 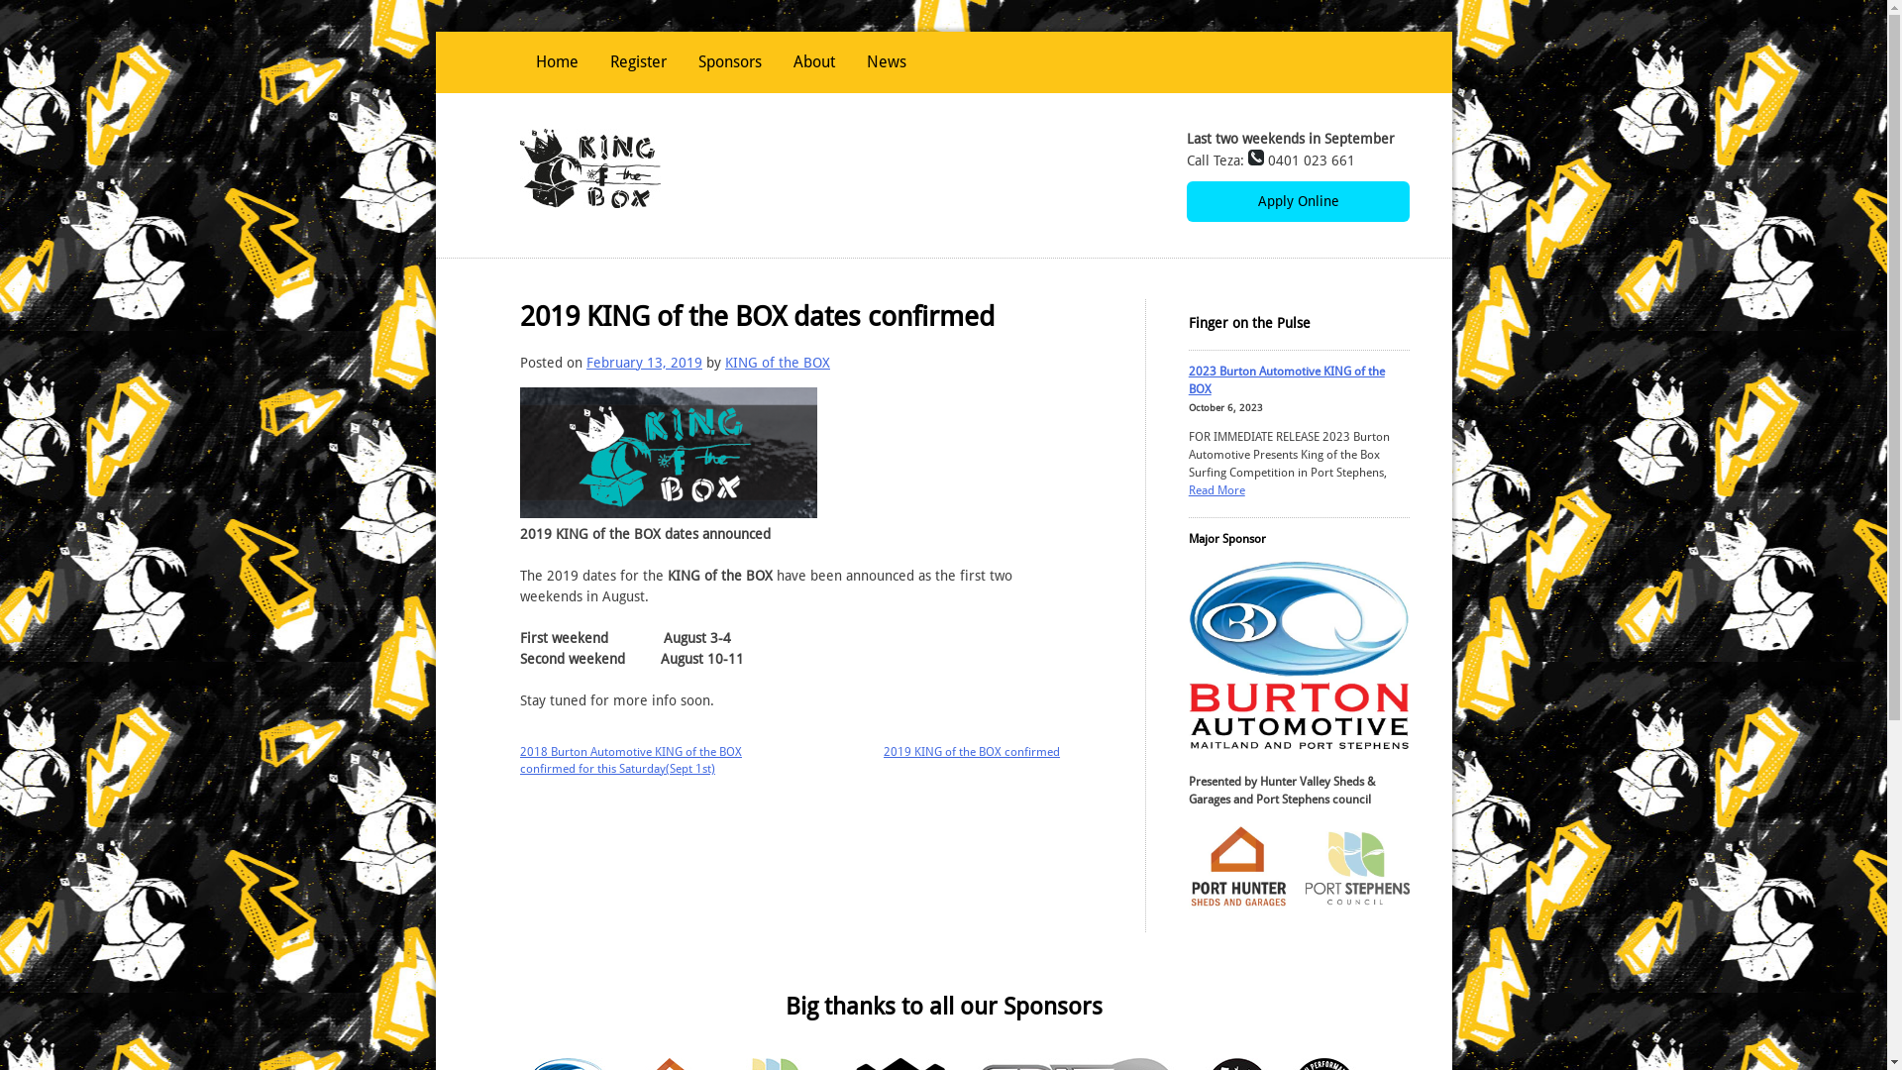 What do you see at coordinates (730, 62) in the screenshot?
I see `Sponsors` at bounding box center [730, 62].